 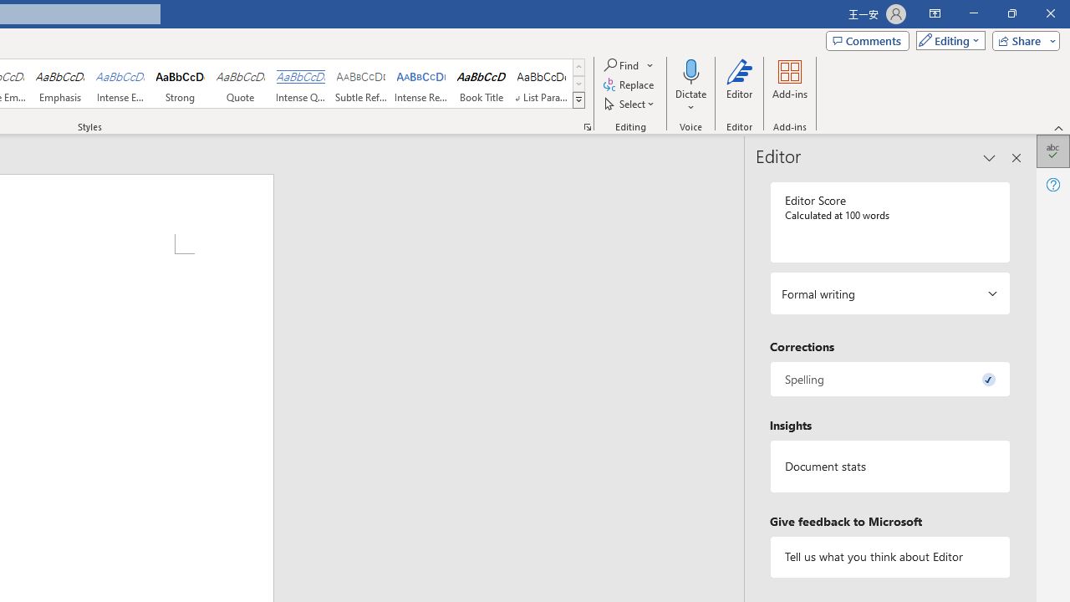 What do you see at coordinates (889, 557) in the screenshot?
I see `Tell us what you think about Editor` at bounding box center [889, 557].